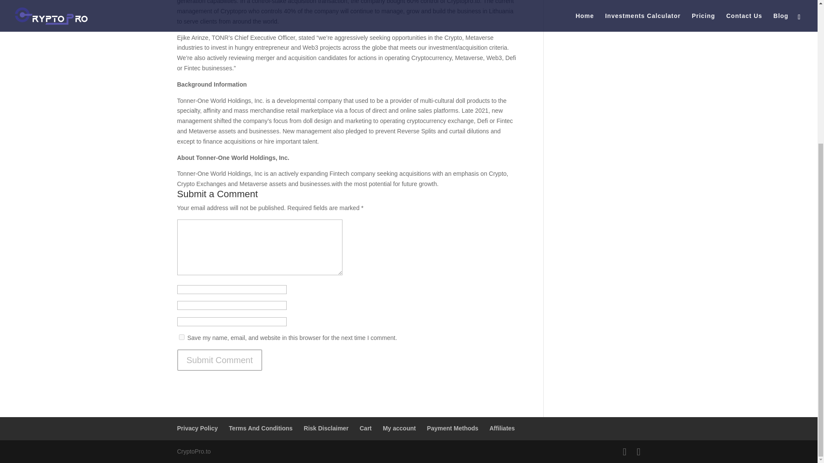  I want to click on Affiliates, so click(502, 428).